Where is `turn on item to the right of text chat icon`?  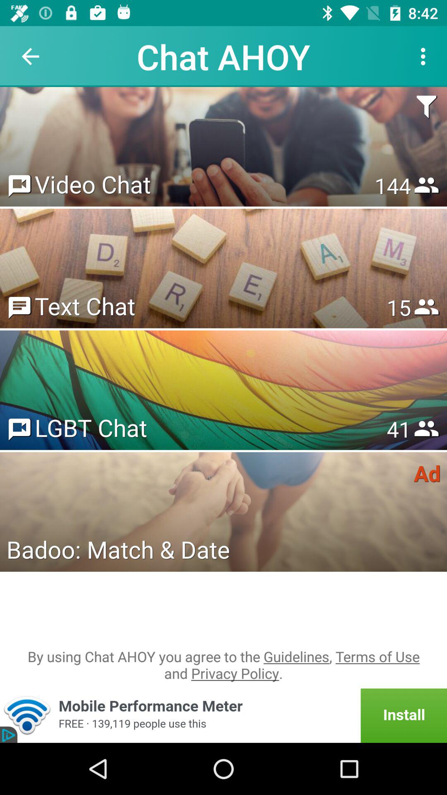
turn on item to the right of text chat icon is located at coordinates (399, 307).